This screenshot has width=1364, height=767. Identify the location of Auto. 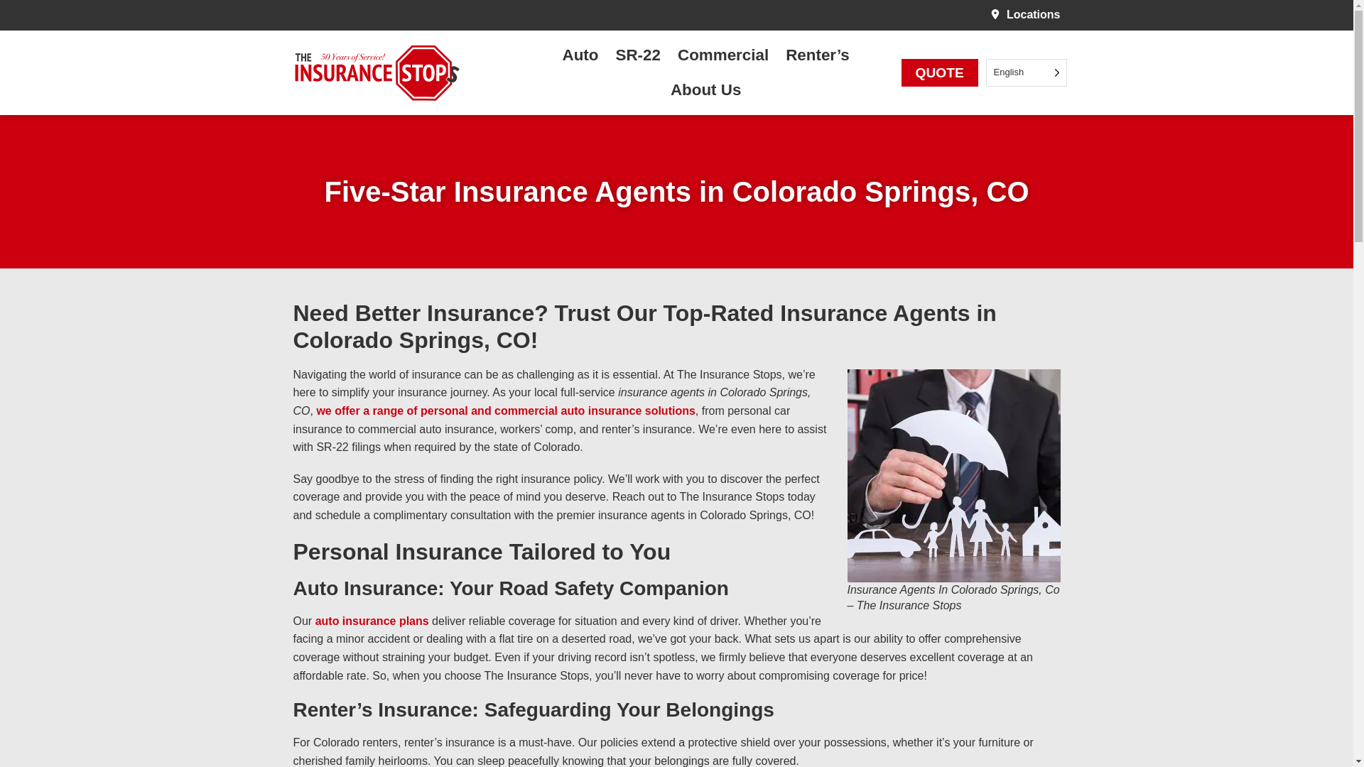
(584, 55).